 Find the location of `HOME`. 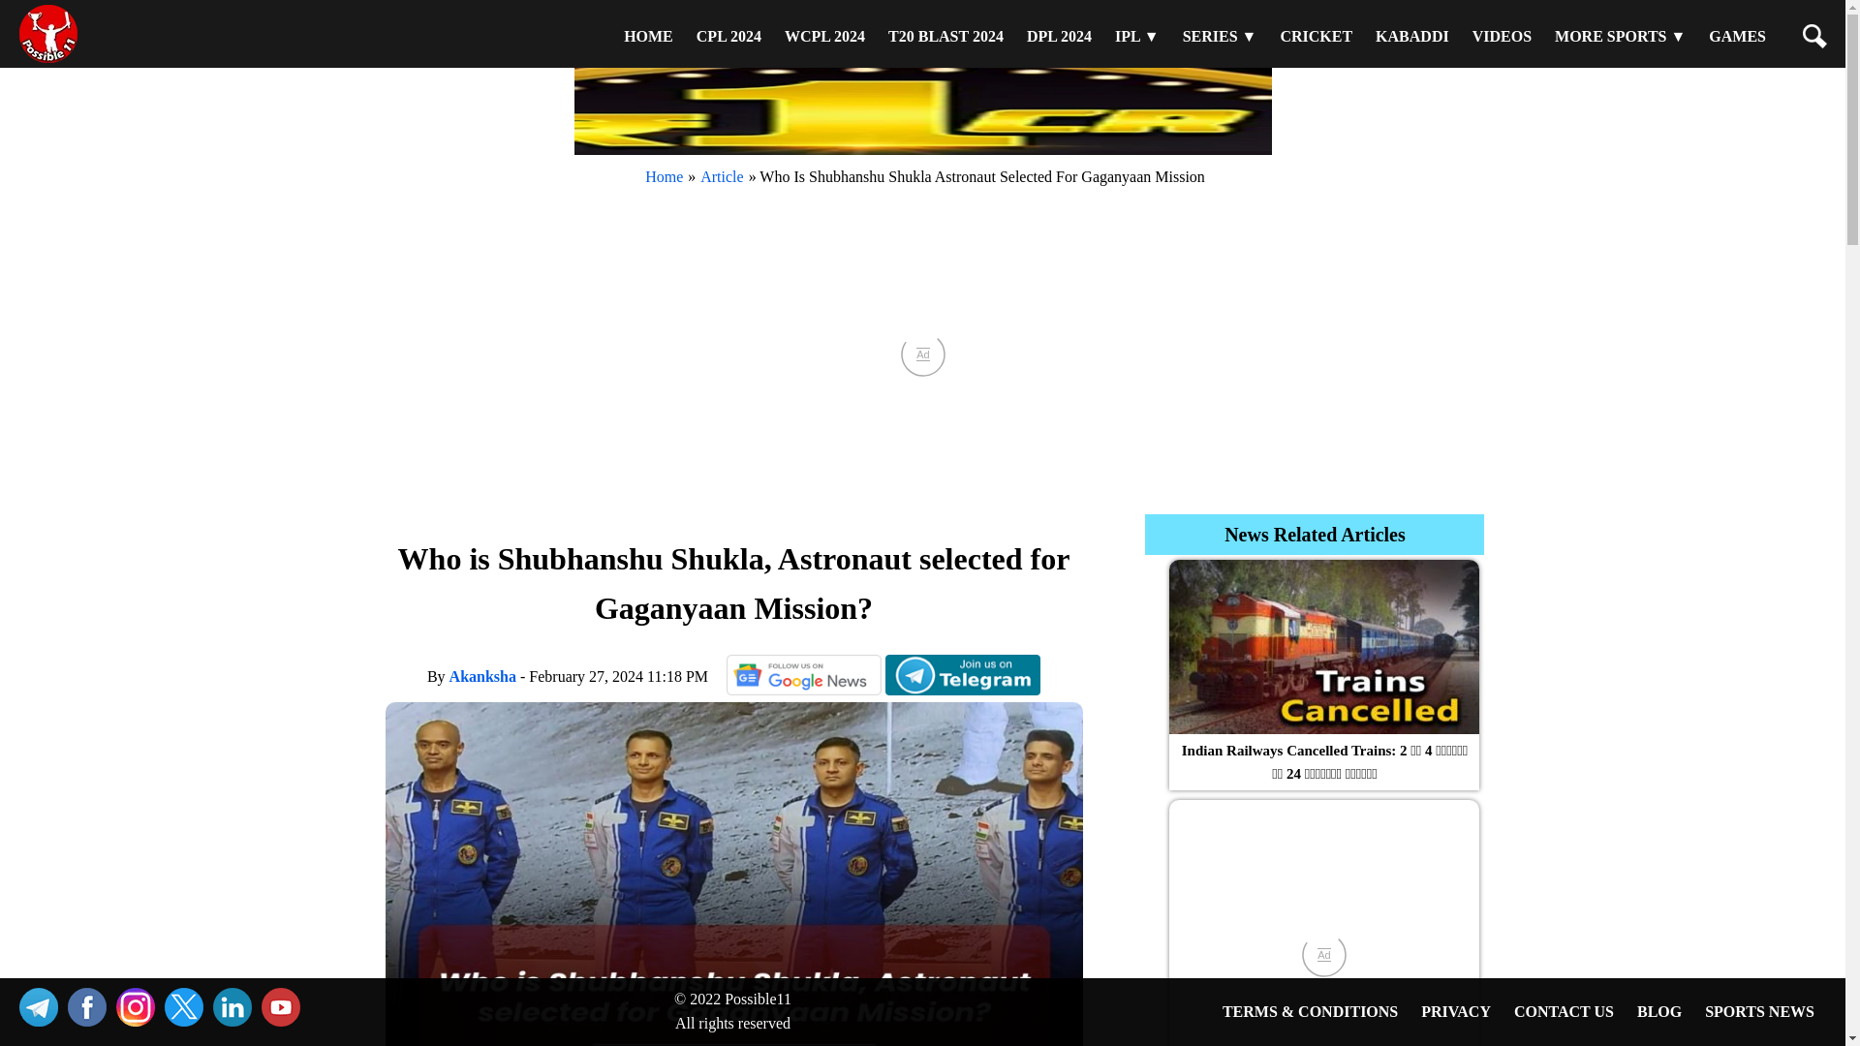

HOME is located at coordinates (647, 36).